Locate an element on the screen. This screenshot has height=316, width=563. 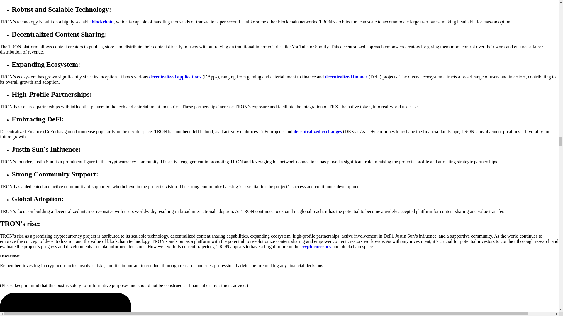
decentralized exchanges is located at coordinates (317, 131).